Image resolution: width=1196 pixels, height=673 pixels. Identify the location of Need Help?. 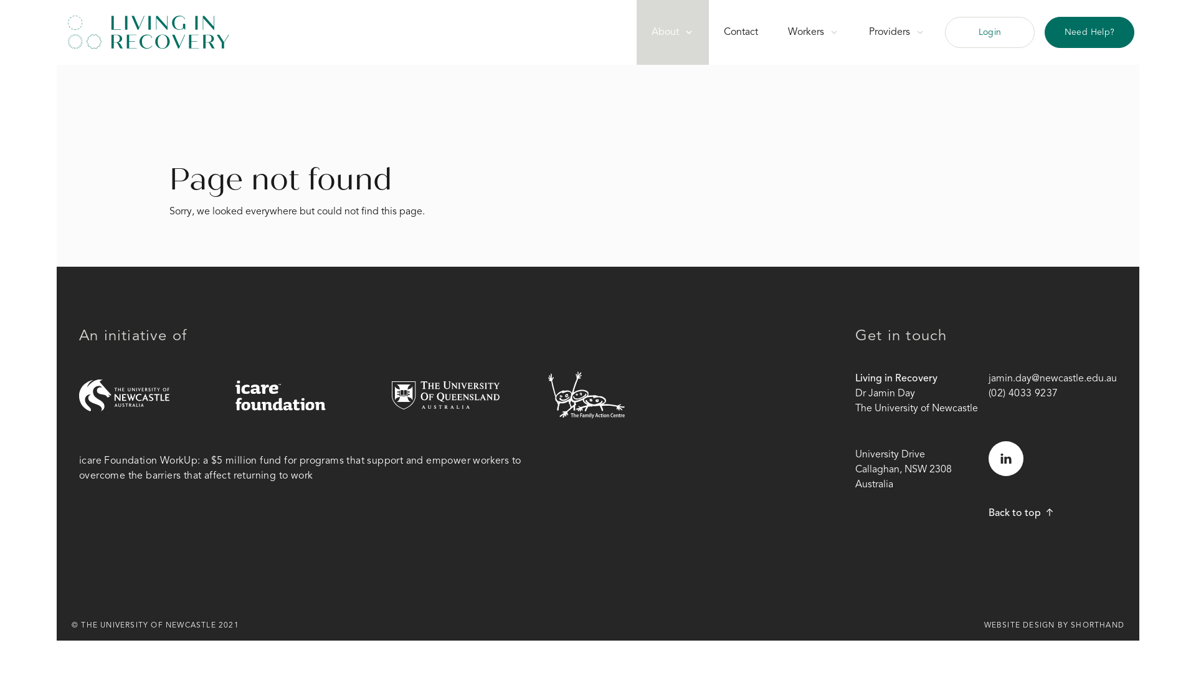
(1089, 32).